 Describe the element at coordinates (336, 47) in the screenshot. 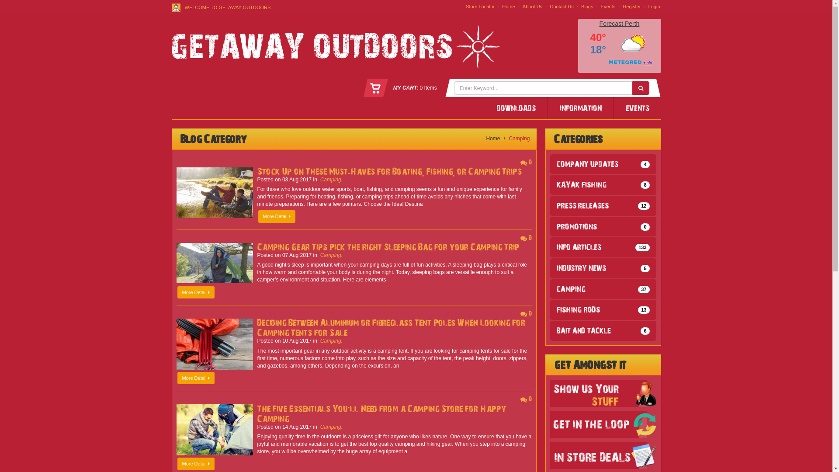

I see `Logo Getaway Outdoor` at that location.